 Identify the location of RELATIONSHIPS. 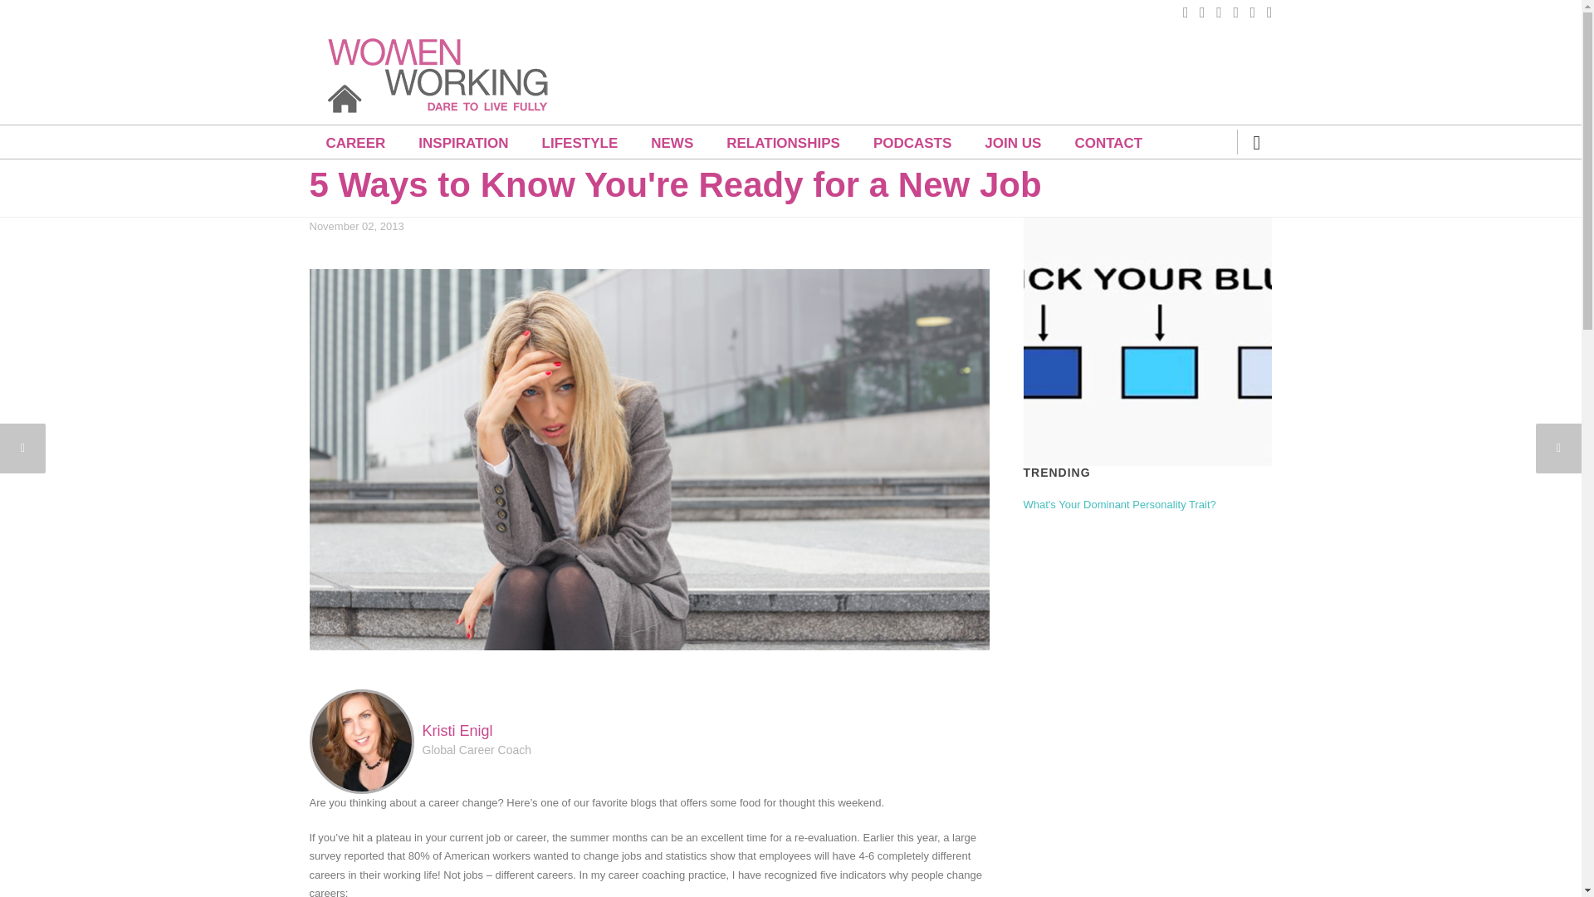
(783, 143).